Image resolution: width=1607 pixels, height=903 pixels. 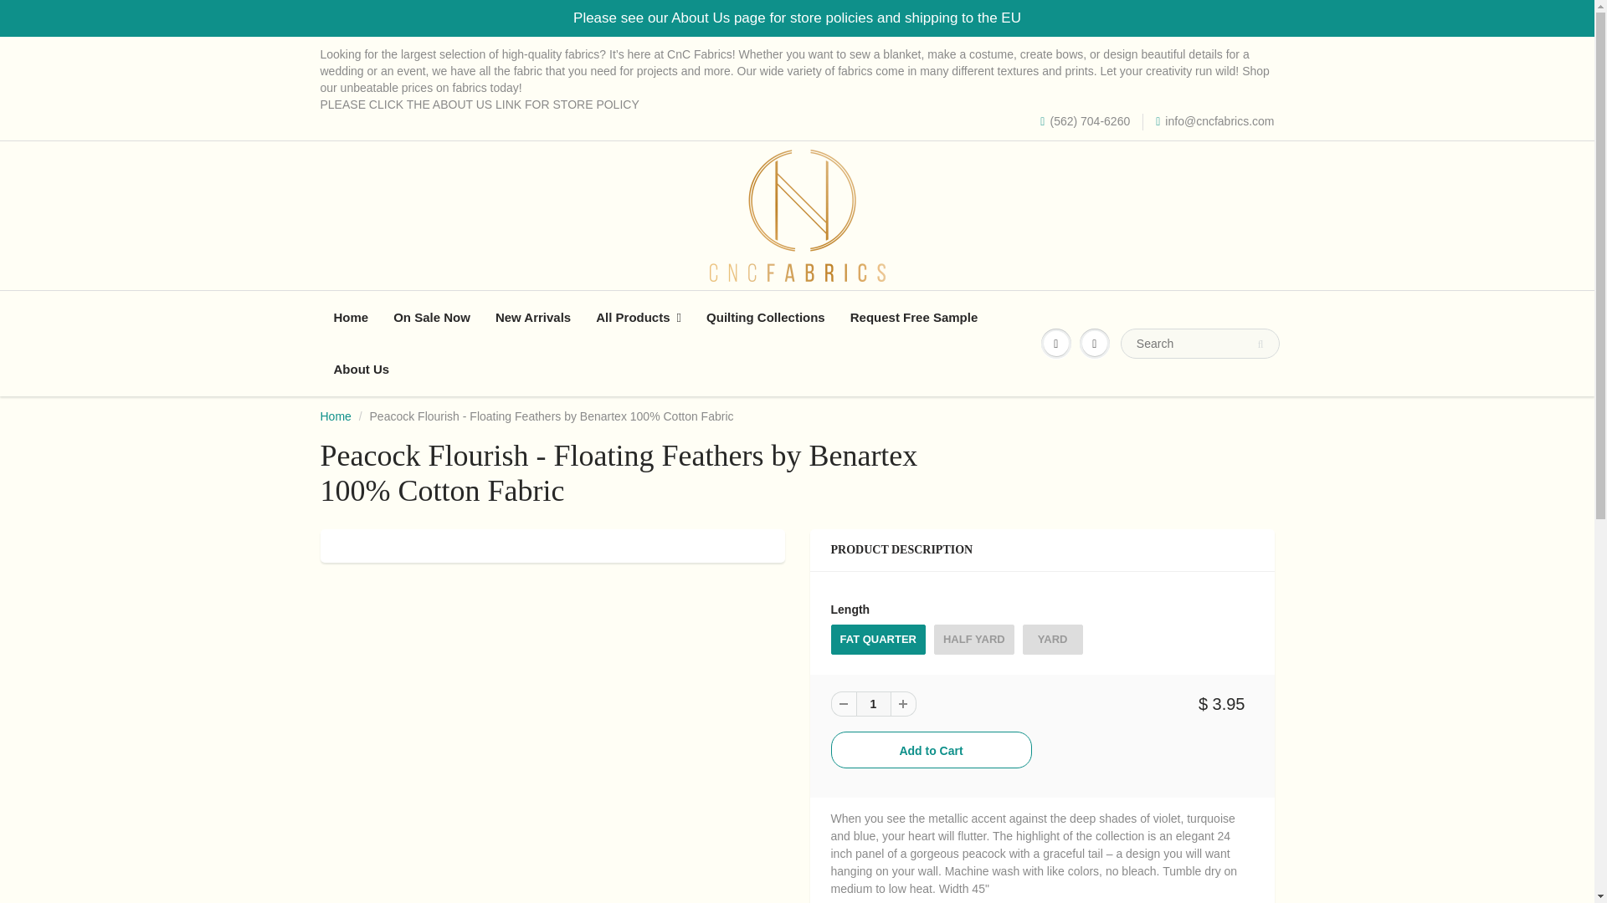 What do you see at coordinates (335, 416) in the screenshot?
I see `Home` at bounding box center [335, 416].